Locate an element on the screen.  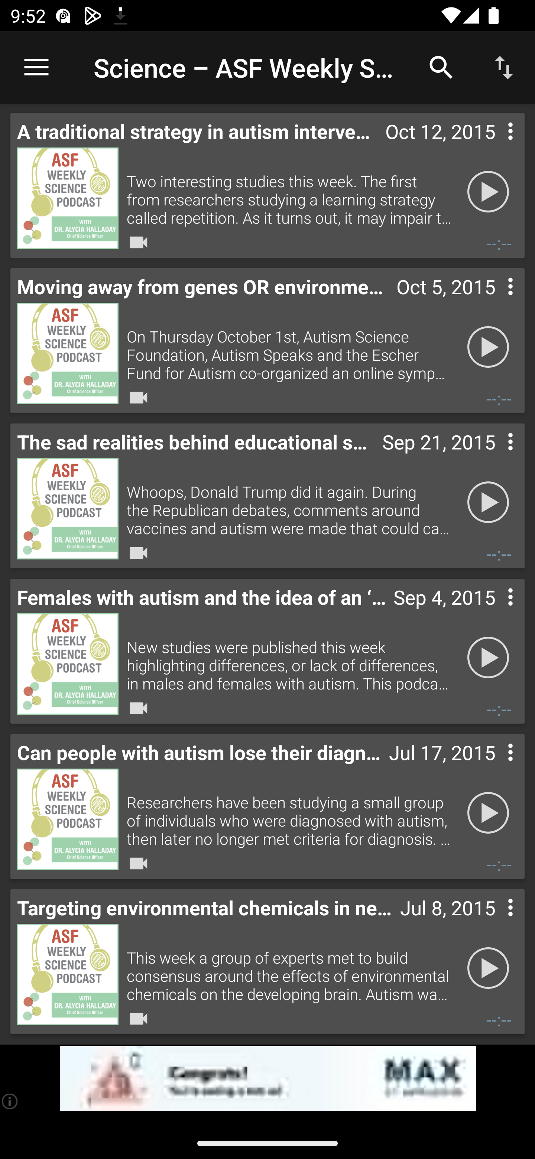
Contextual menu is located at coordinates (494, 922).